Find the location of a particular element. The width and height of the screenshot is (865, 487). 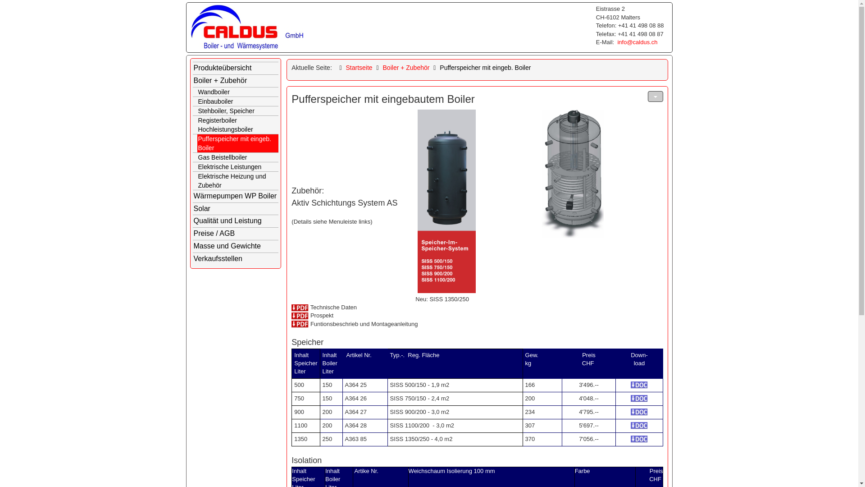

Solar is located at coordinates (236, 209).